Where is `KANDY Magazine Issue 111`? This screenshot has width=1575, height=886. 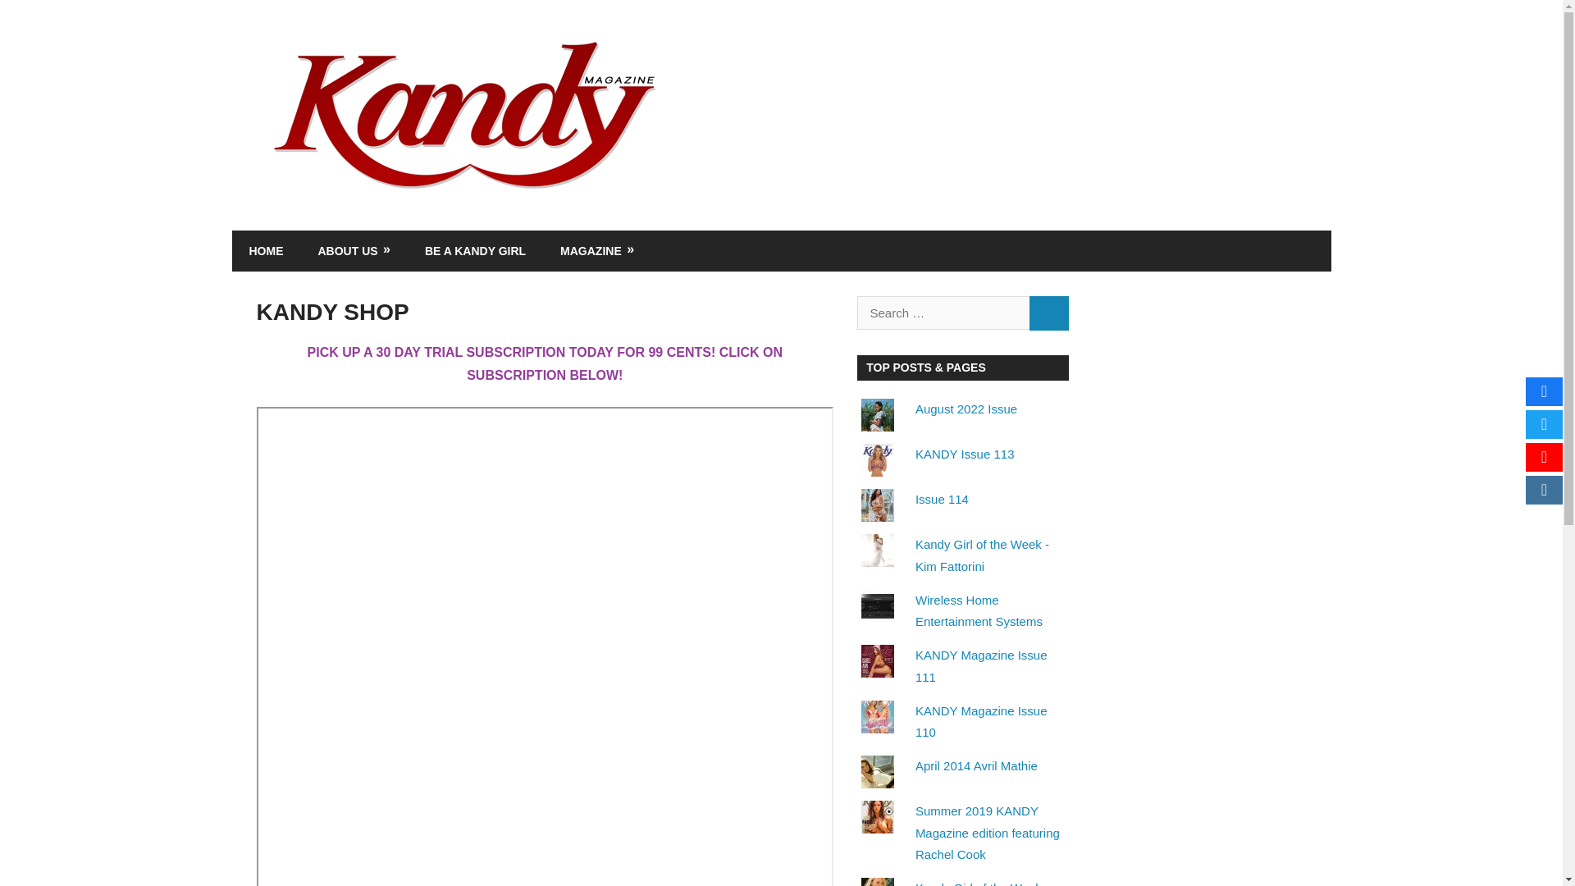
KANDY Magazine Issue 111 is located at coordinates (981, 664).